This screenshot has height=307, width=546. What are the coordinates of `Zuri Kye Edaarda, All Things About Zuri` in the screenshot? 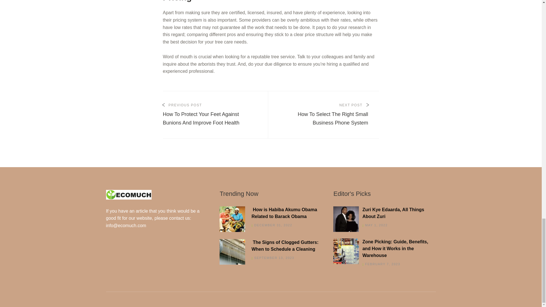 It's located at (383, 213).